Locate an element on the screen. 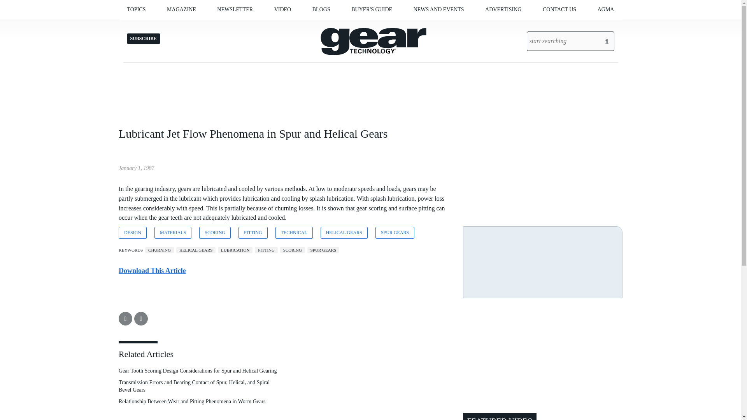  NEWSLETTER is located at coordinates (235, 9).